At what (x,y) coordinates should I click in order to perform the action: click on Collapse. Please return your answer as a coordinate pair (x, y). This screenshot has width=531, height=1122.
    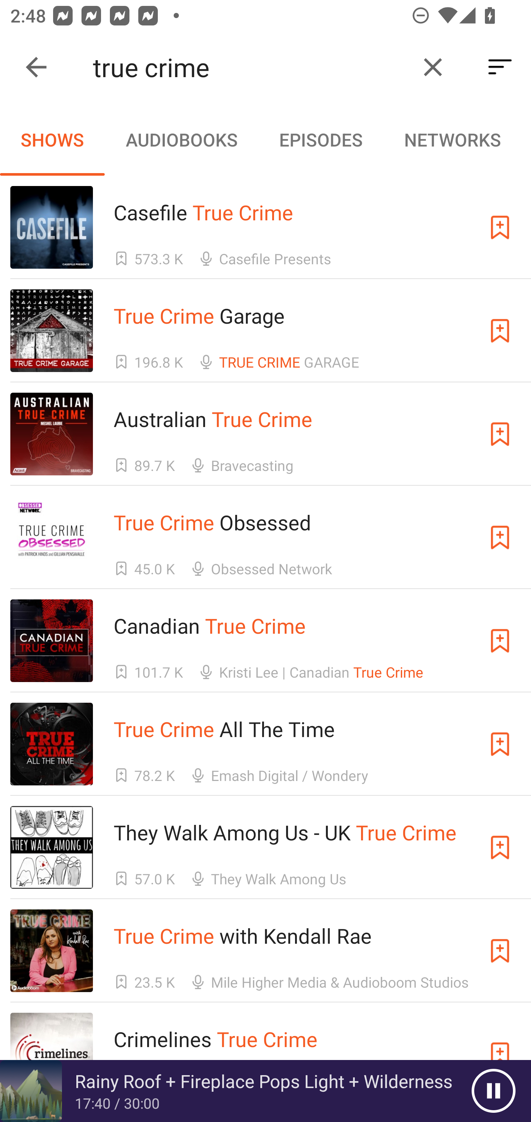
    Looking at the image, I should click on (36, 67).